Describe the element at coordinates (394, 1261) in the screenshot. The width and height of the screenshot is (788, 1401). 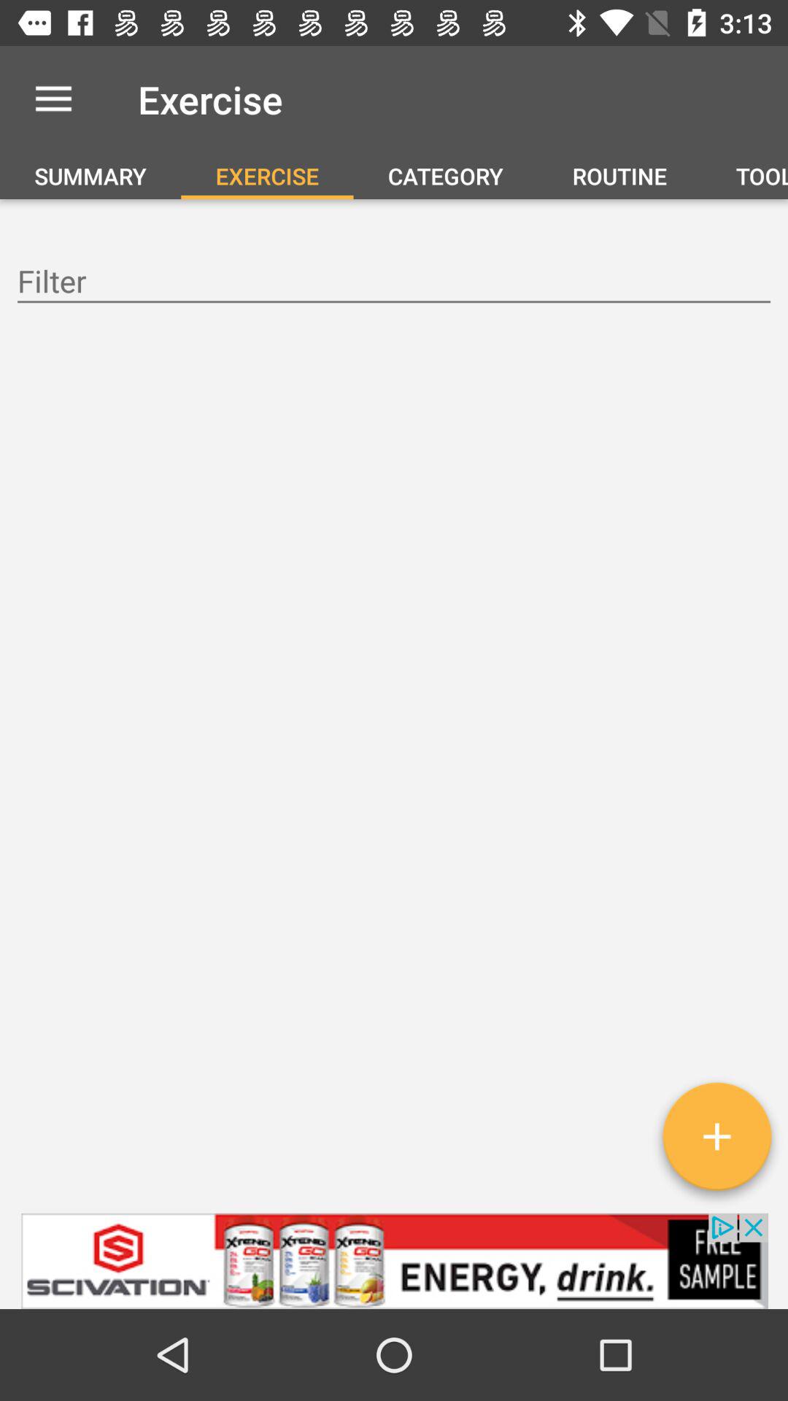
I see `view this advertisement` at that location.